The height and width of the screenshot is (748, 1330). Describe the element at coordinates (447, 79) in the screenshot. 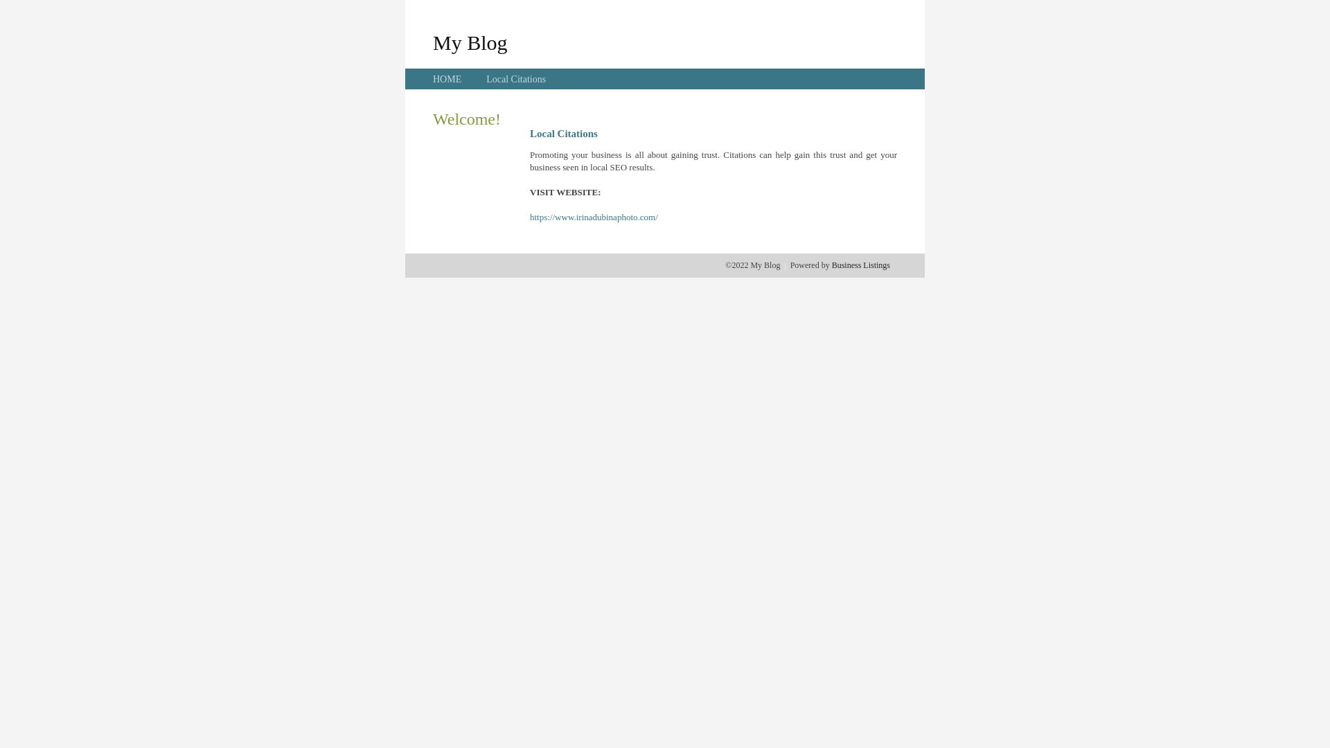

I see `HOME` at that location.